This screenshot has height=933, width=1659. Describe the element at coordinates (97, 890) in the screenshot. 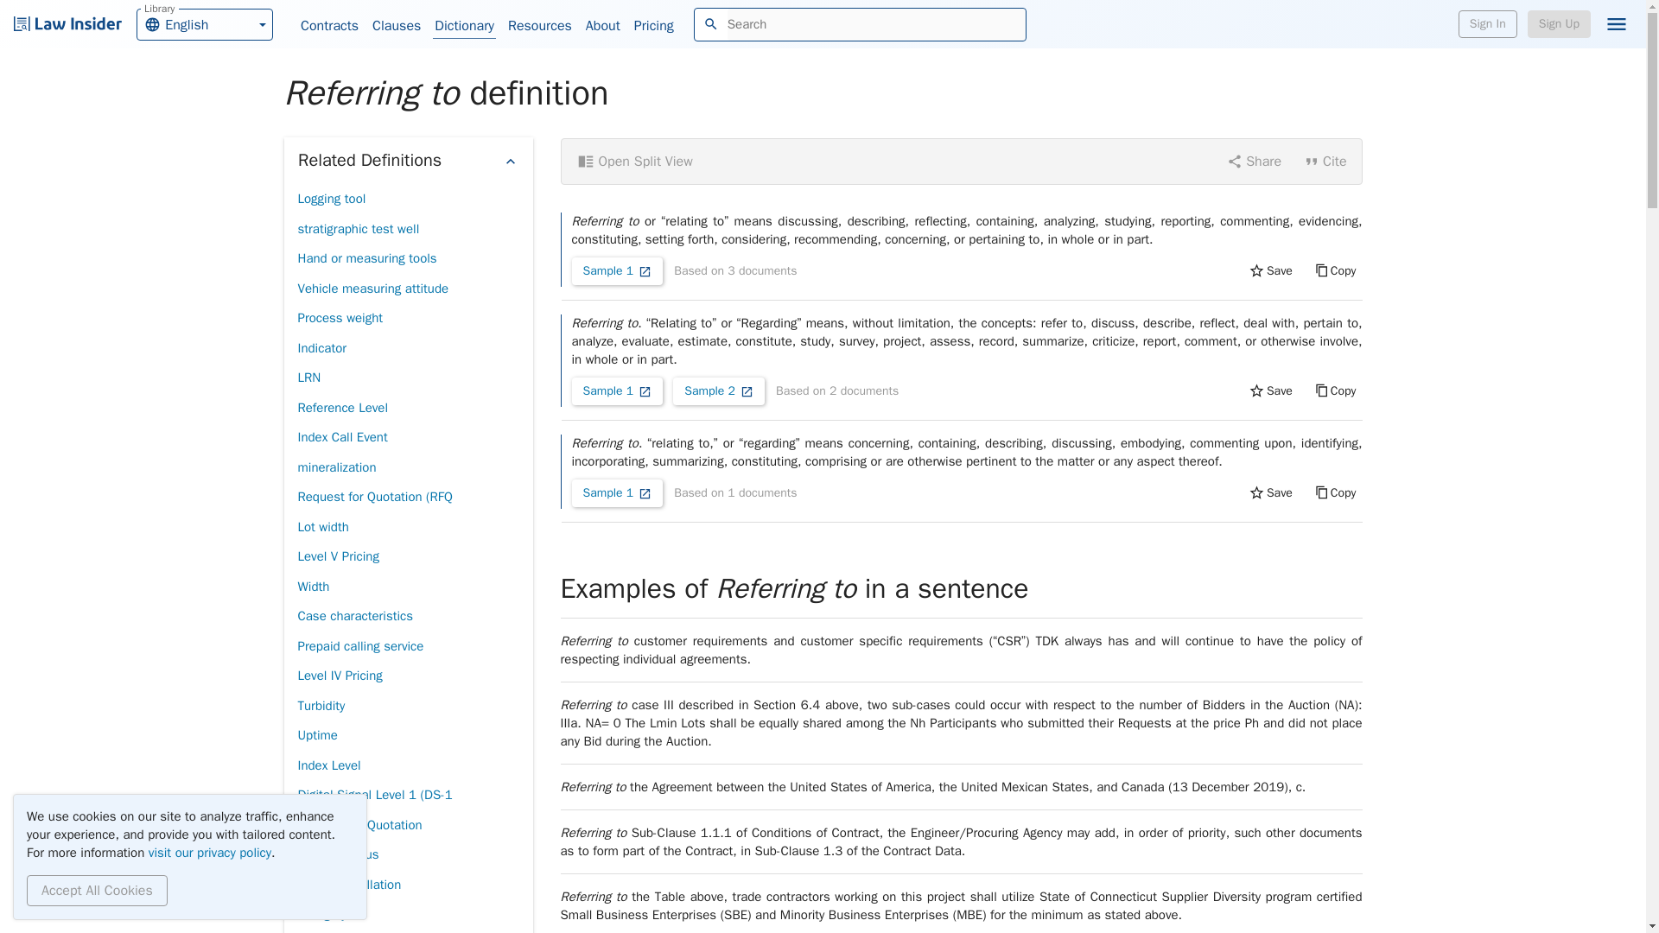

I see `Accept All Cookies` at that location.